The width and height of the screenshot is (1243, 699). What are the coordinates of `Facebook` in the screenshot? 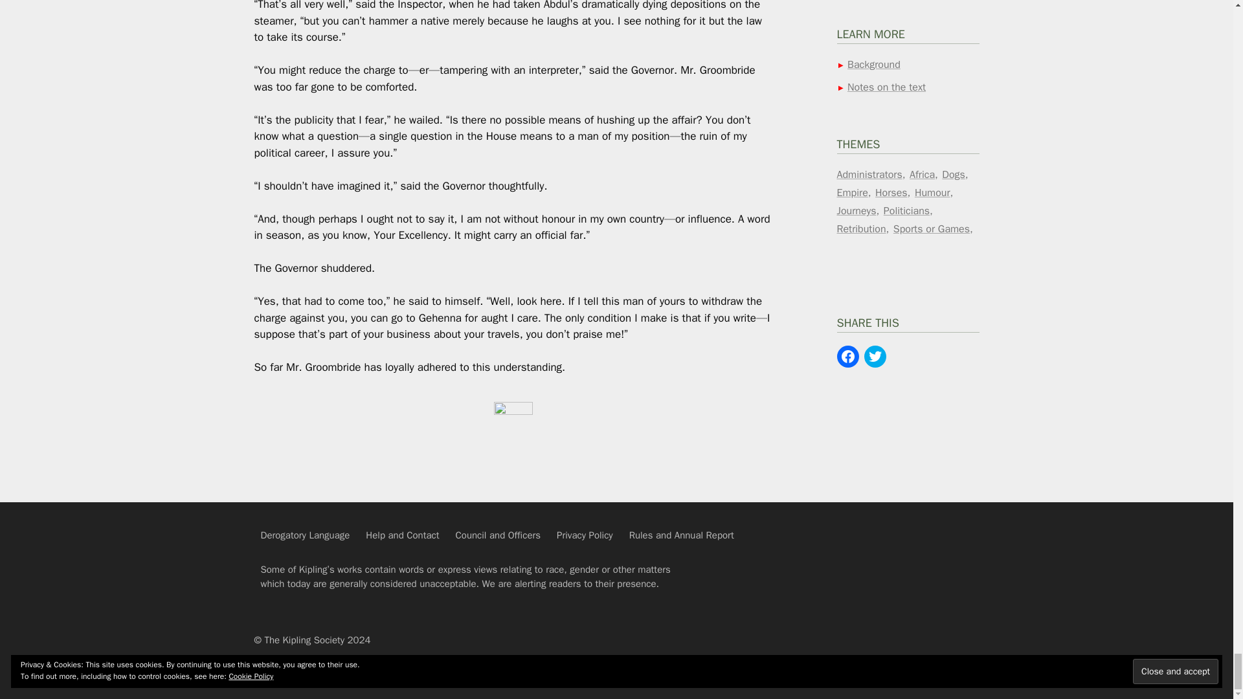 It's located at (950, 544).